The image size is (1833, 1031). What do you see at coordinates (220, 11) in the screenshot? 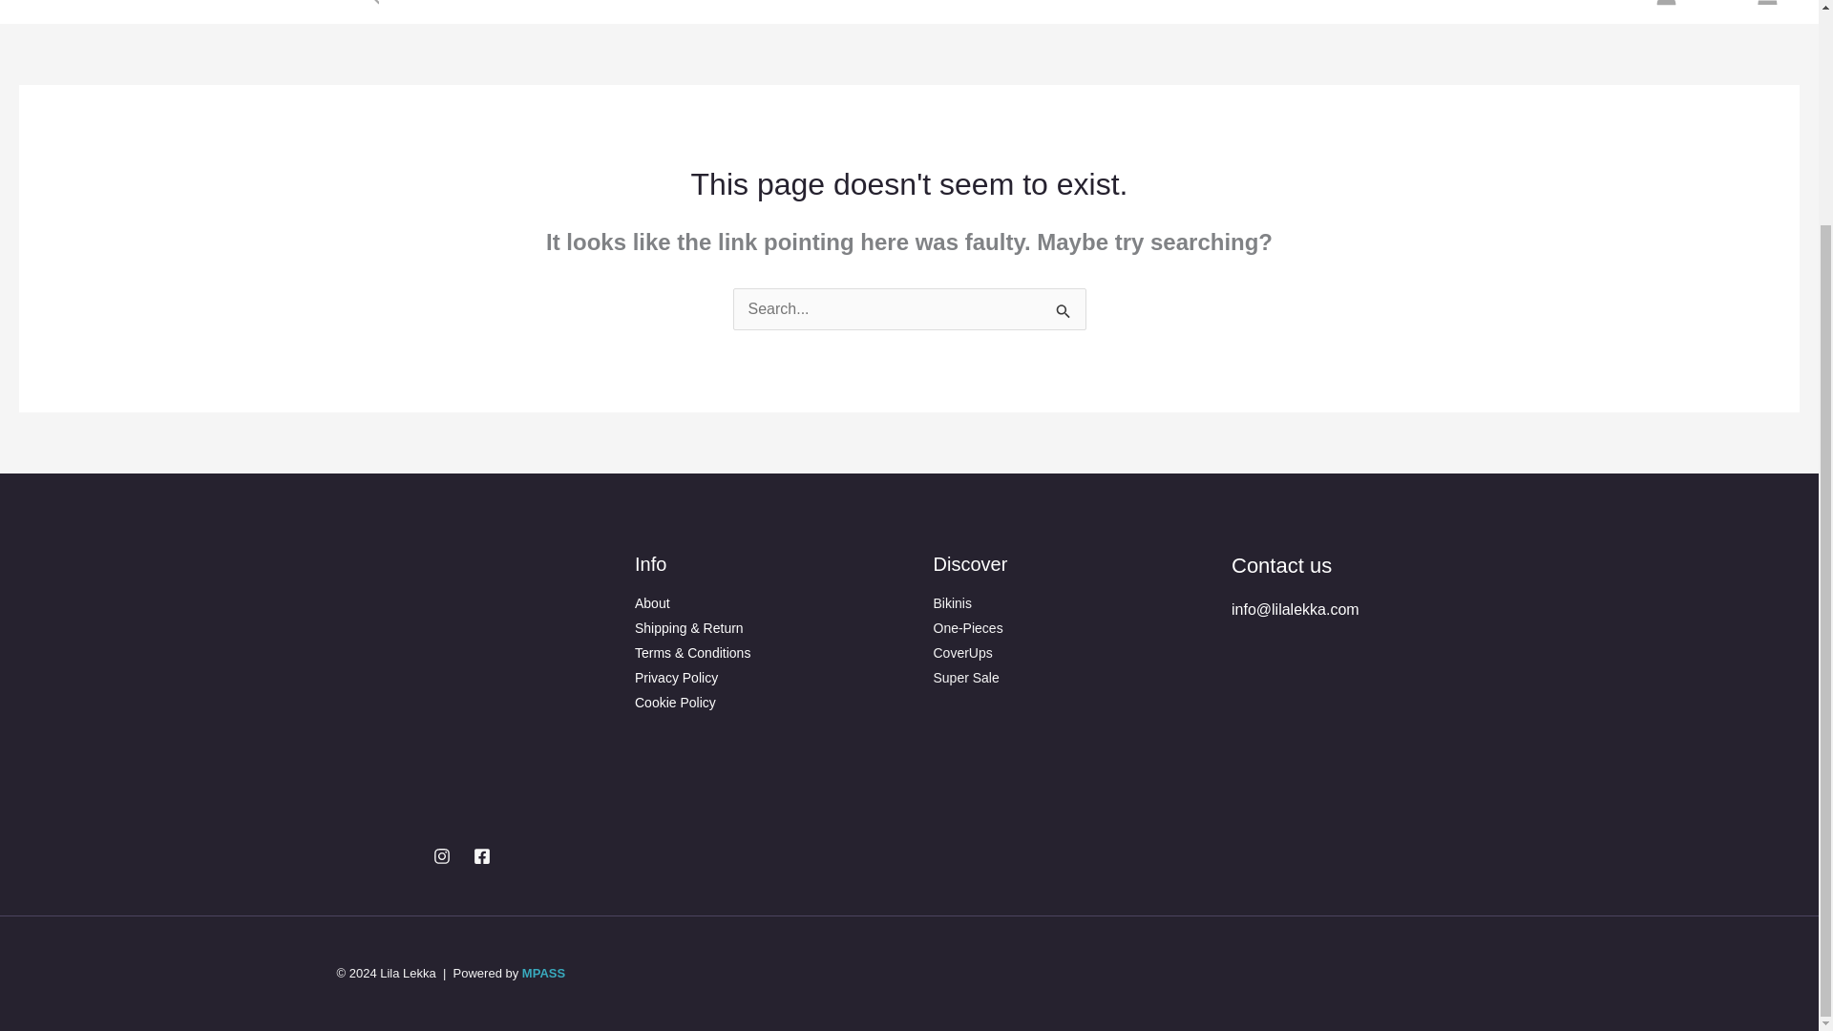
I see `CONTACT` at bounding box center [220, 11].